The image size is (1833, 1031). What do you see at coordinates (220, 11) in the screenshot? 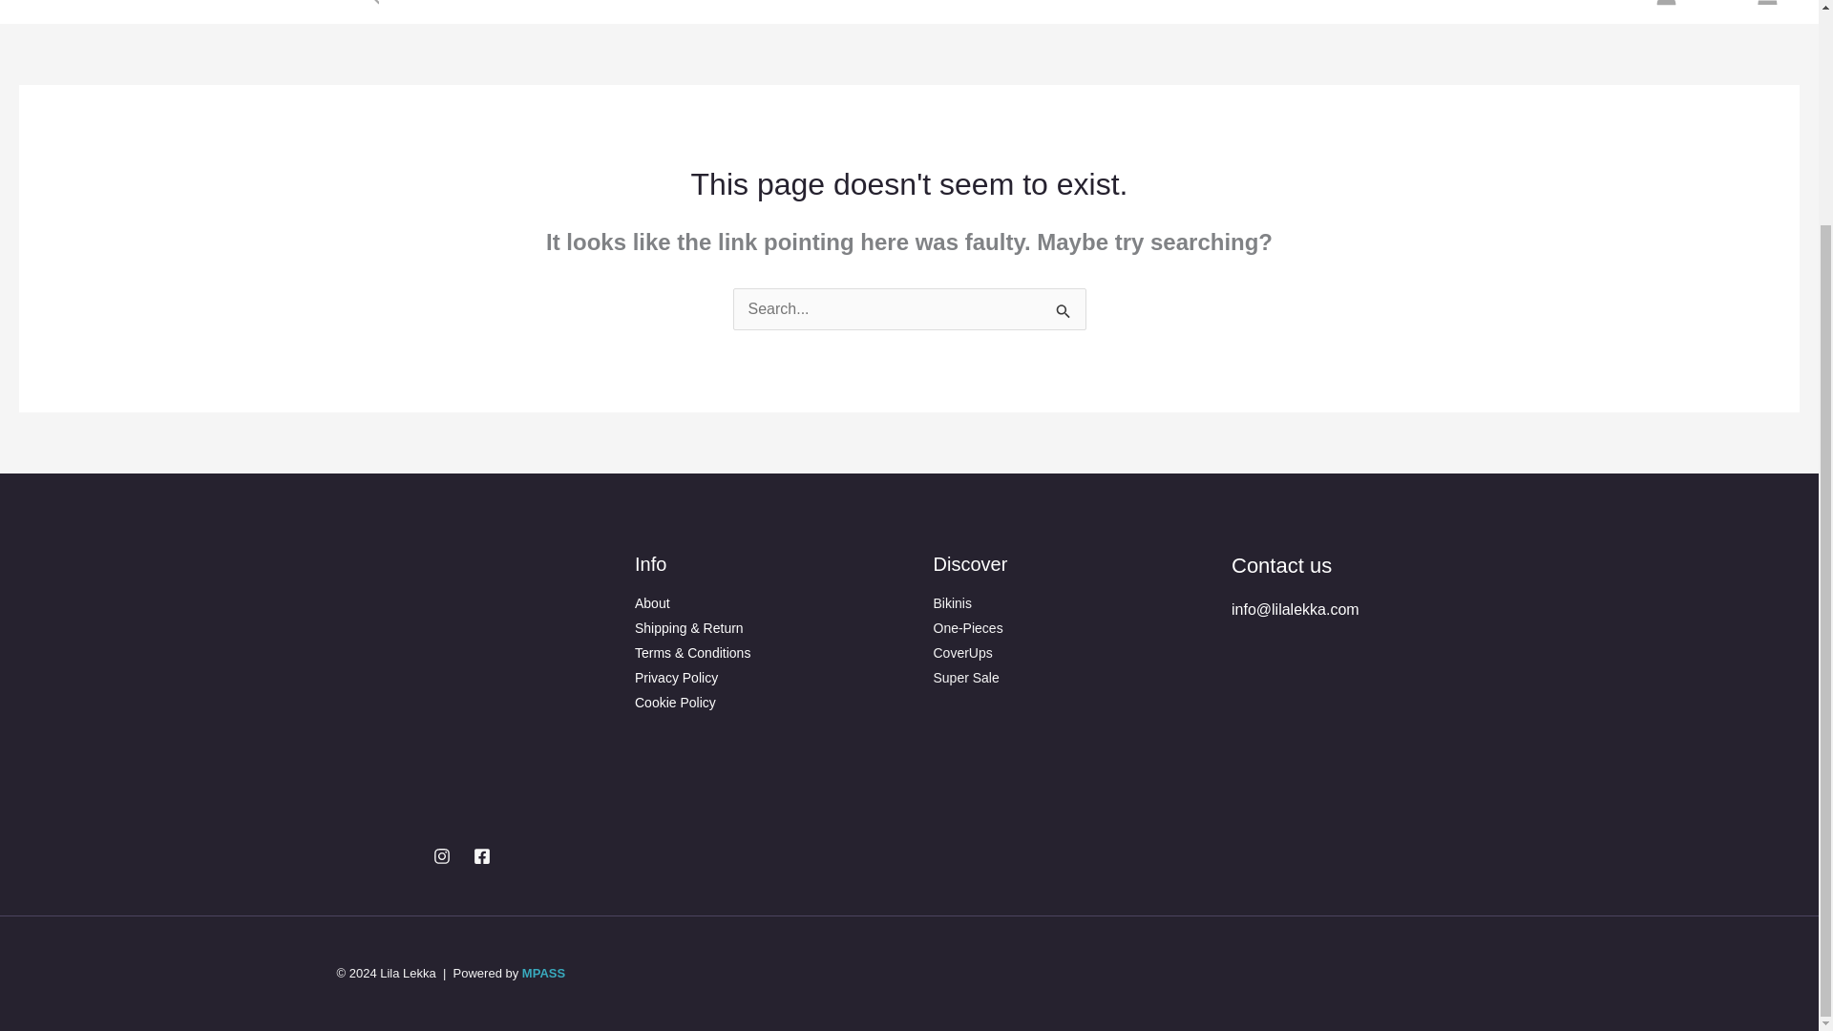
I see `CONTACT` at bounding box center [220, 11].